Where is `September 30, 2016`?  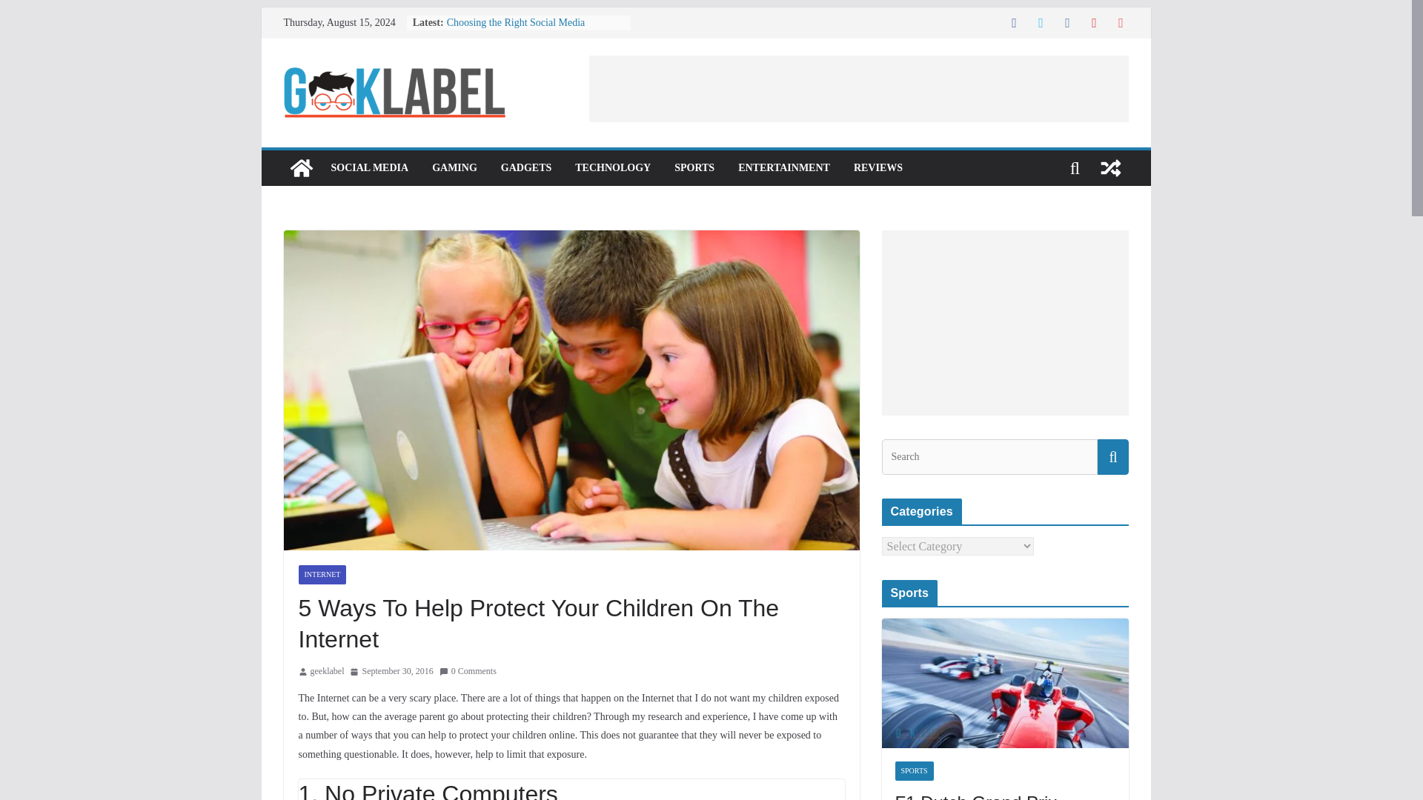 September 30, 2016 is located at coordinates (391, 672).